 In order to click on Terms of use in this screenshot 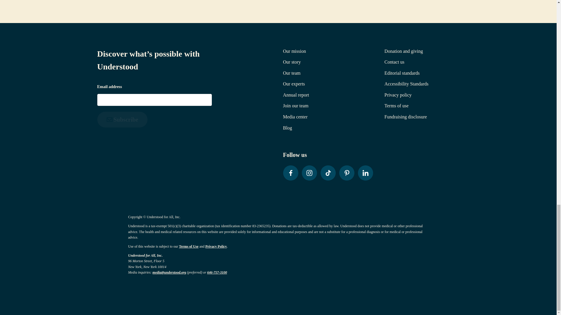, I will do `click(396, 106)`.